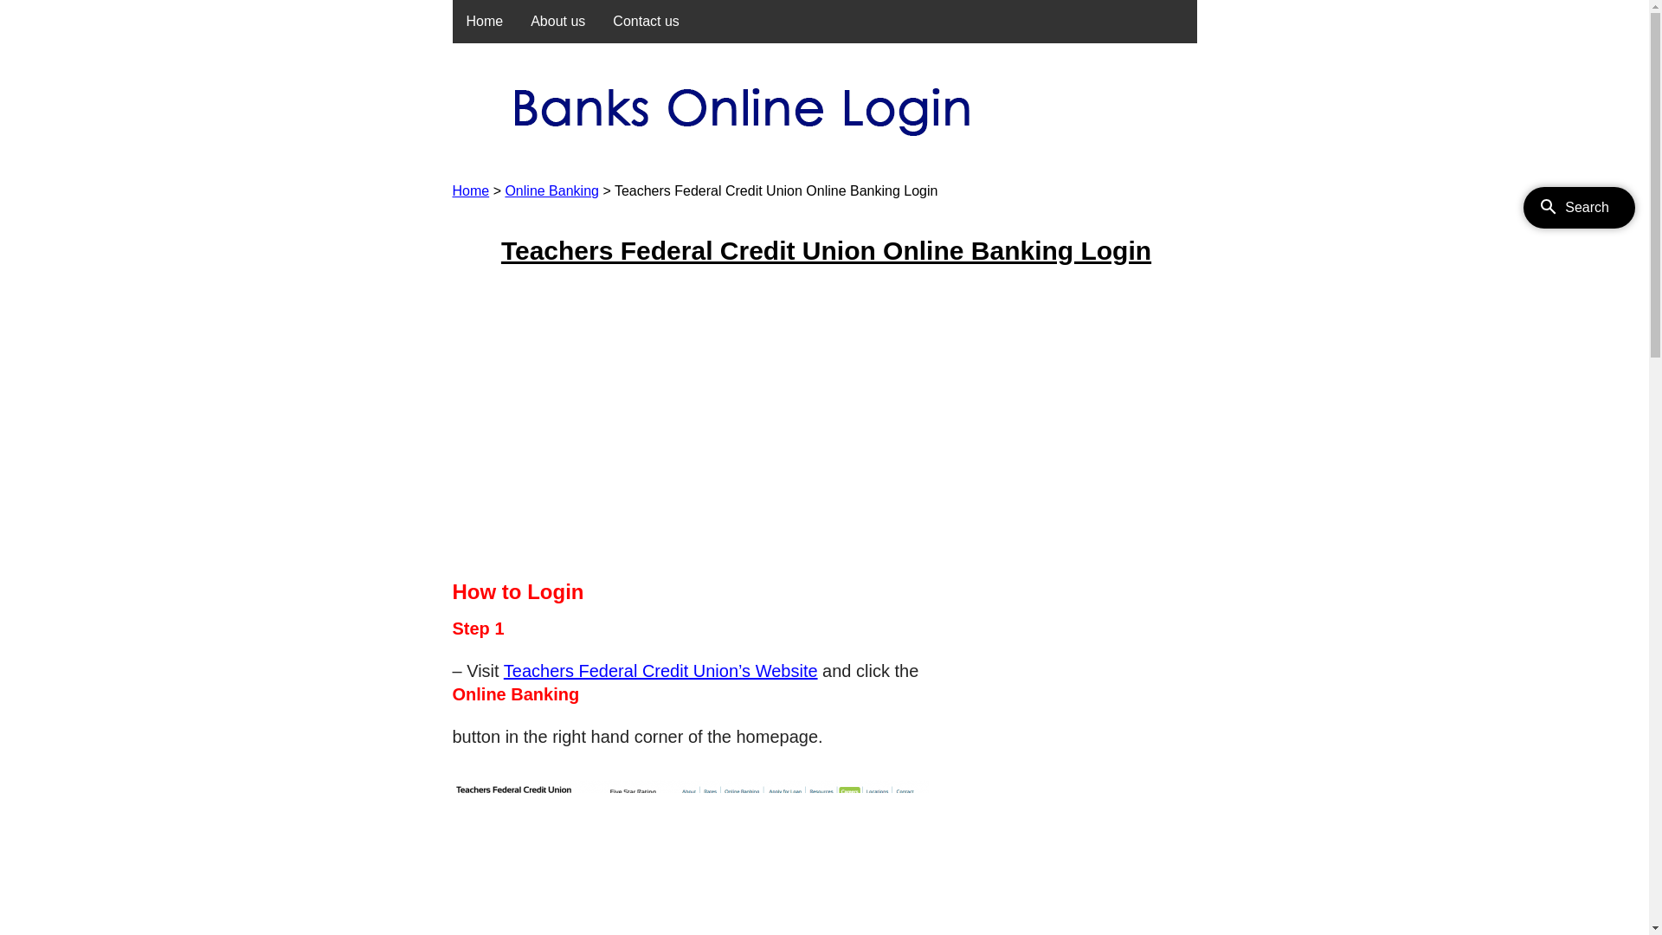  Describe the element at coordinates (826, 251) in the screenshot. I see `Teachers Federal Credit Union Online Banking Login` at that location.